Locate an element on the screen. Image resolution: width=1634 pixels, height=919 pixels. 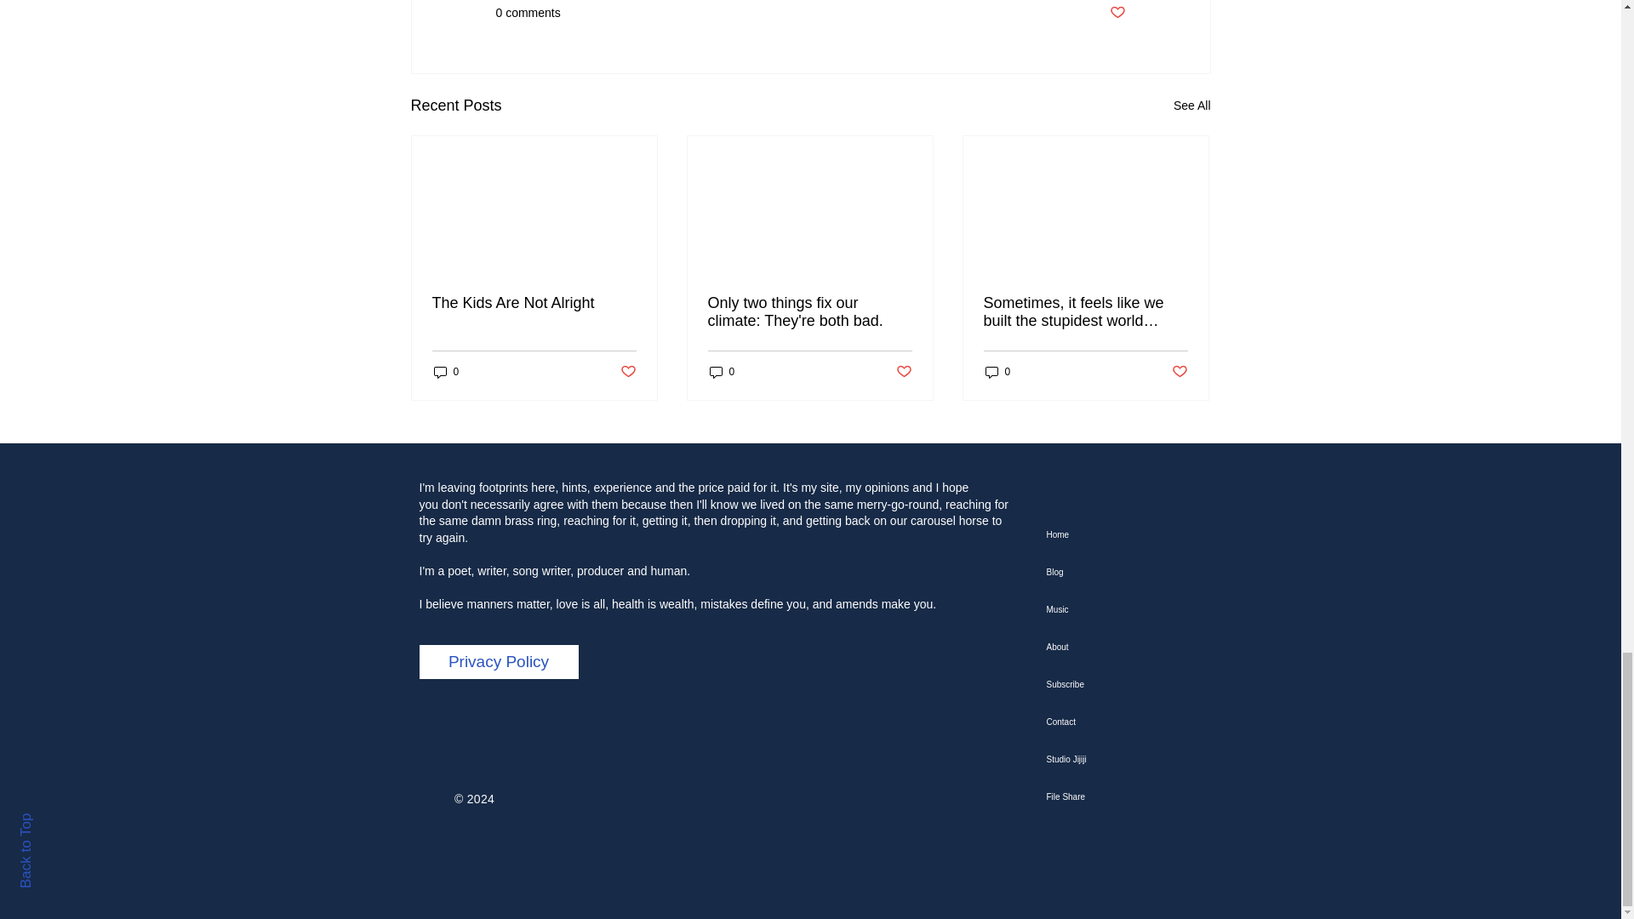
The Kids Are Not Alright is located at coordinates (534, 303).